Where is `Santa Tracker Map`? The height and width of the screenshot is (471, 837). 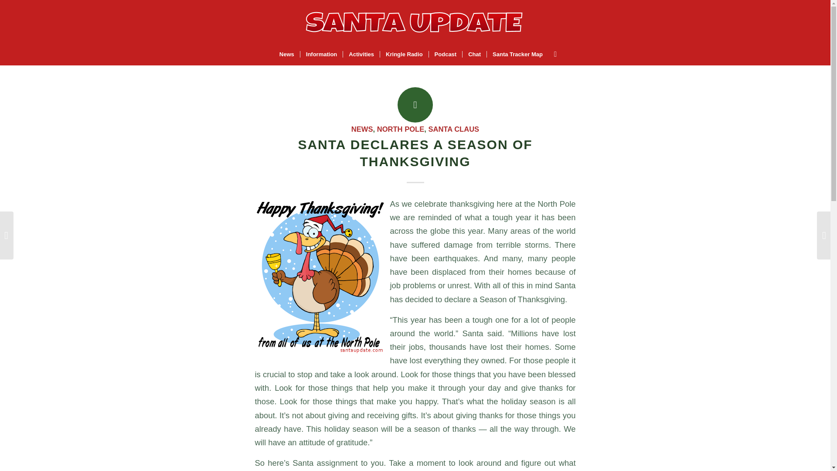 Santa Tracker Map is located at coordinates (517, 55).